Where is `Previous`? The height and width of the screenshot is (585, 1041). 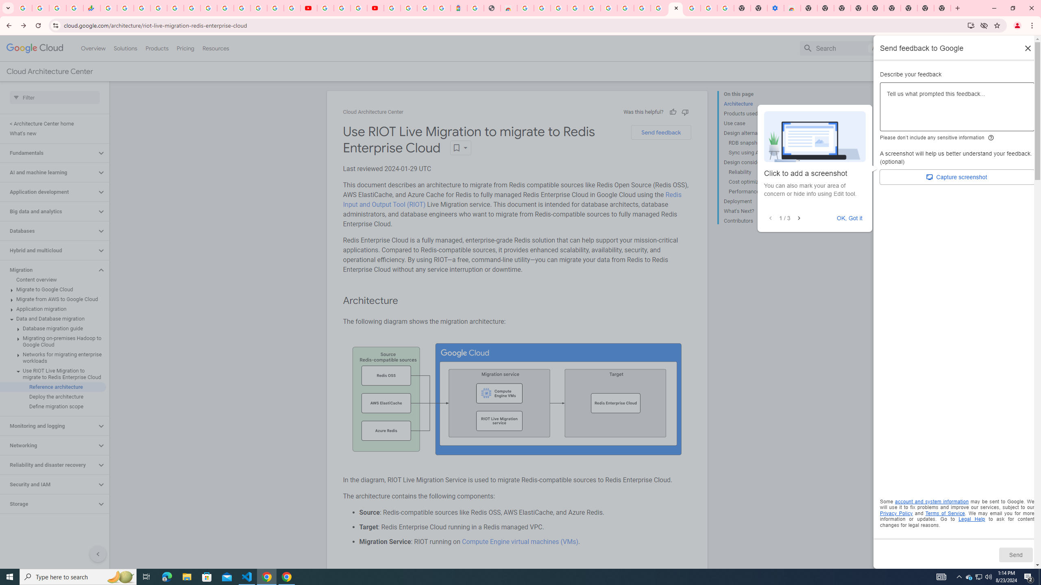
Previous is located at coordinates (770, 219).